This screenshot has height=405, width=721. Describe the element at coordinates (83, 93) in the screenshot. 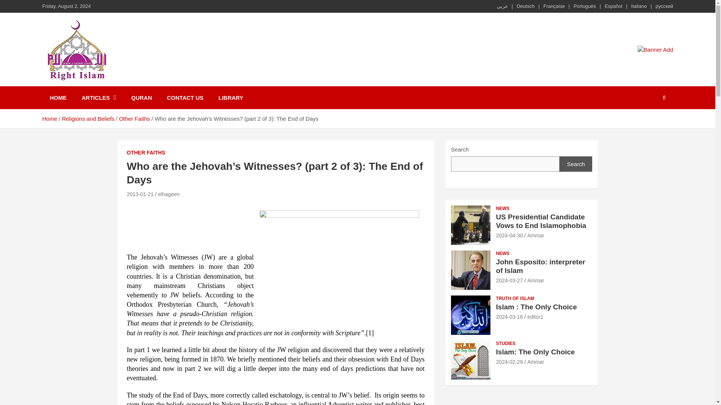

I see `Right Islam` at that location.